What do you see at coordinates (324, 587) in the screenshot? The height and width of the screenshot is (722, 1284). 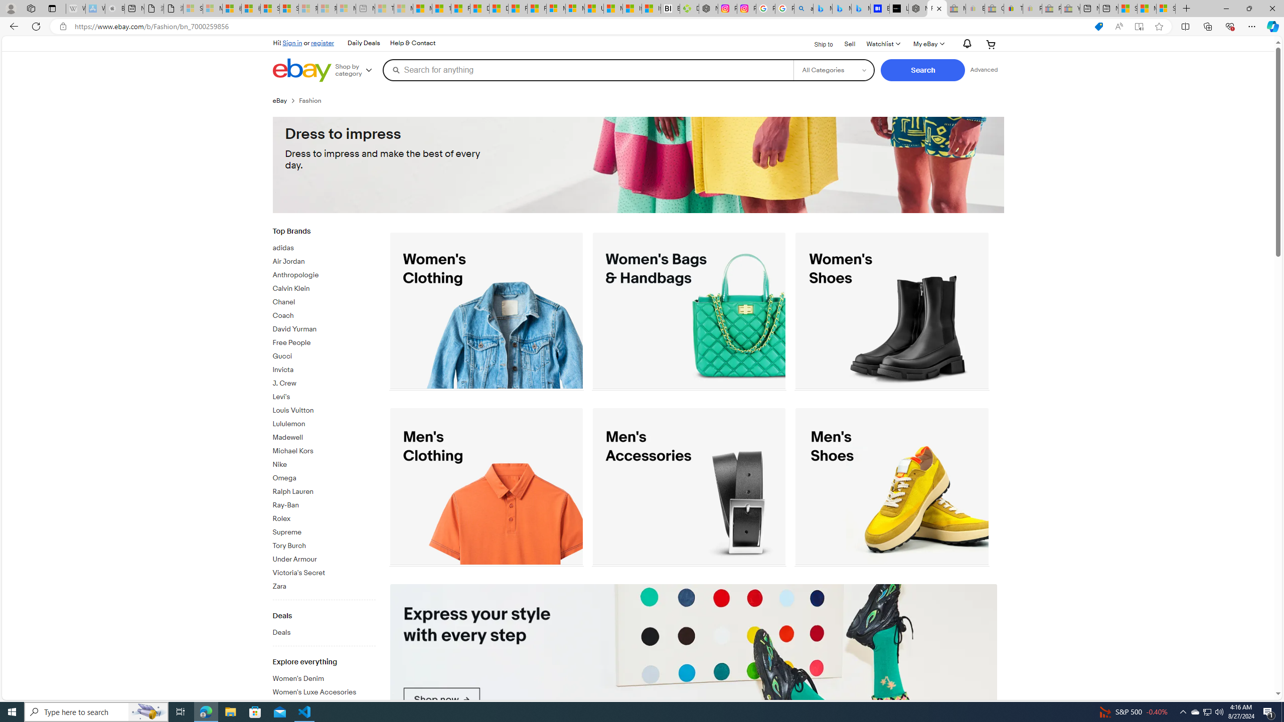 I see `Zara` at bounding box center [324, 587].